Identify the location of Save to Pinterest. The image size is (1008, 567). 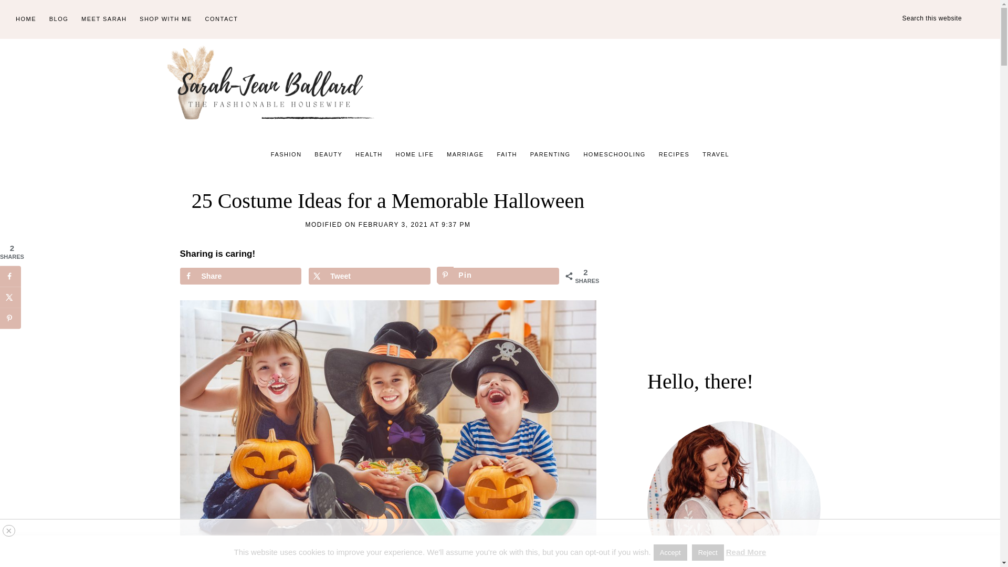
(498, 276).